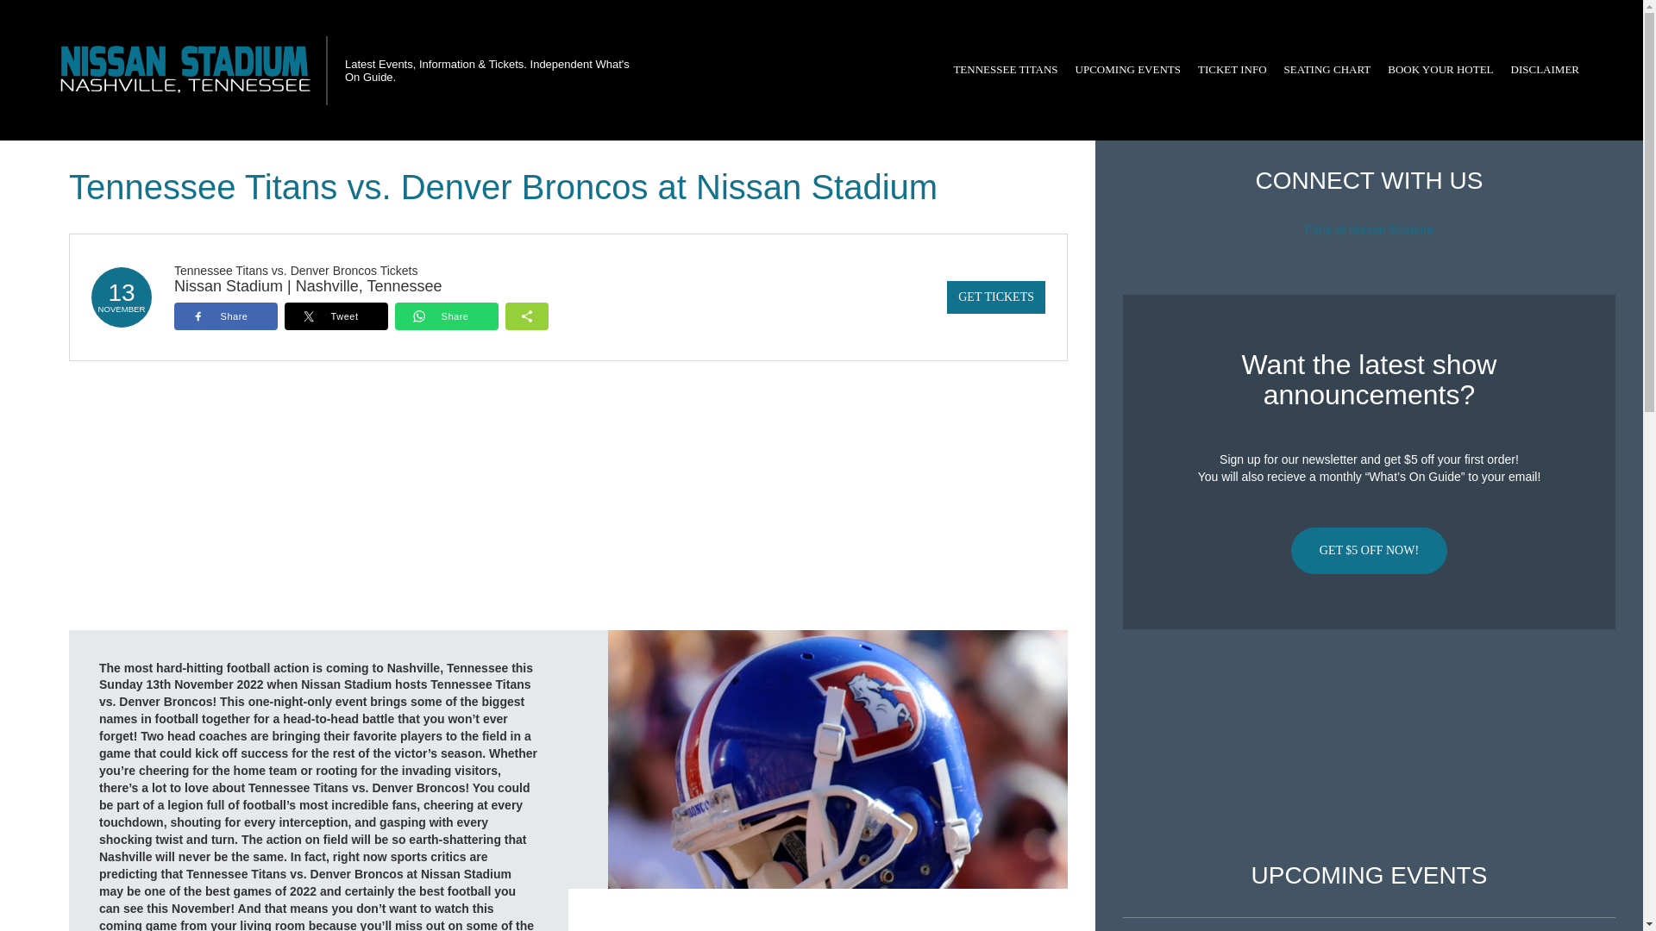 The width and height of the screenshot is (1656, 931). I want to click on TENNESSEE TITANS, so click(1005, 70).